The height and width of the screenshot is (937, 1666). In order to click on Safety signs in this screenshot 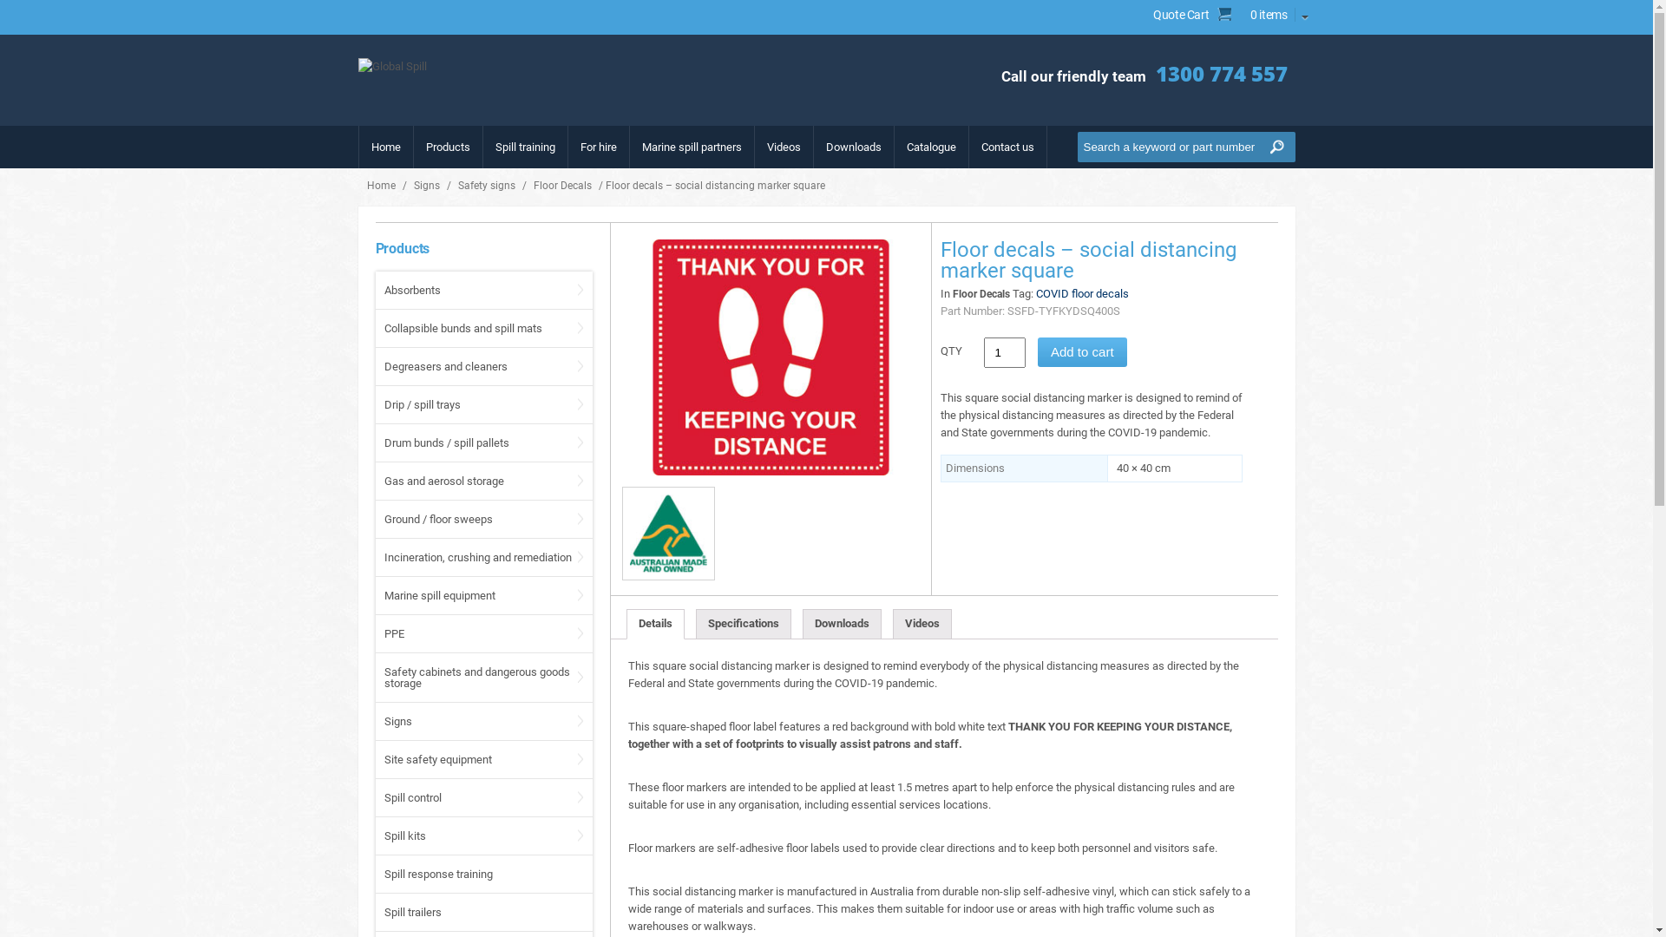, I will do `click(486, 186)`.